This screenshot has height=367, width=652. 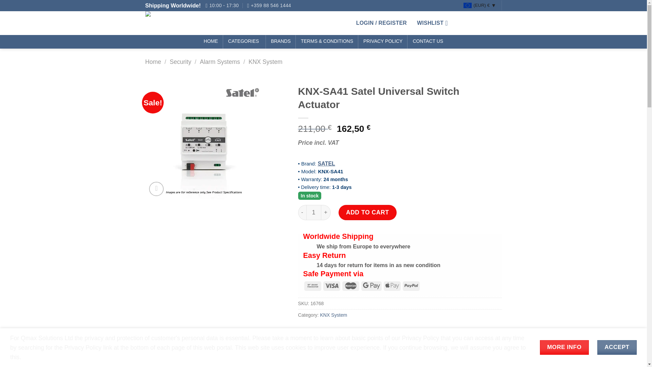 What do you see at coordinates (184, 23) in the screenshot?
I see `Qmax` at bounding box center [184, 23].